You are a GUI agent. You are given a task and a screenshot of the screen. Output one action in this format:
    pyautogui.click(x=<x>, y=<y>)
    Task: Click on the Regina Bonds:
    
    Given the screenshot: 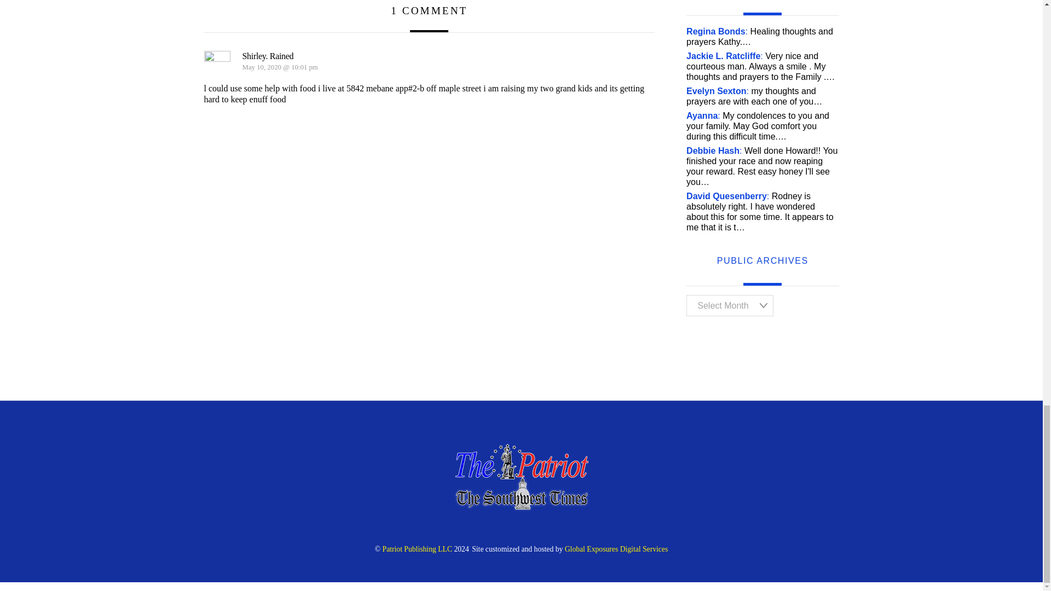 What is the action you would take?
    pyautogui.click(x=717, y=31)
    